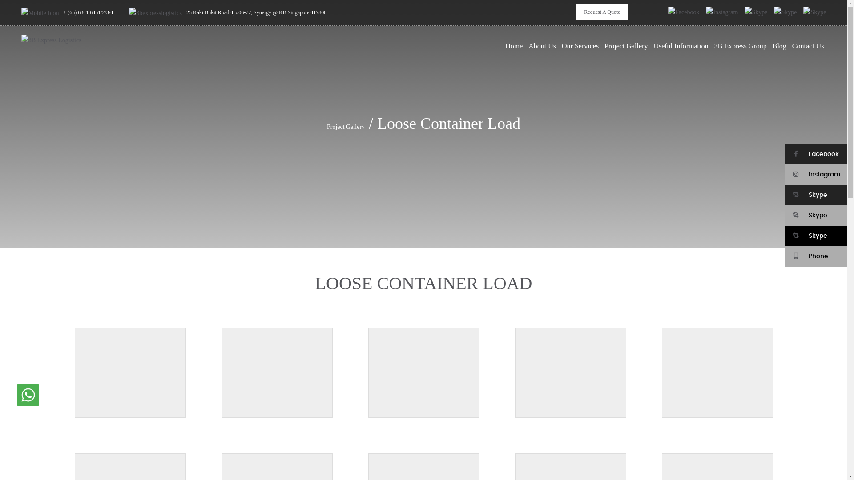 The image size is (854, 480). What do you see at coordinates (88, 12) in the screenshot?
I see `+ (65) 6341 6451/2/3/4` at bounding box center [88, 12].